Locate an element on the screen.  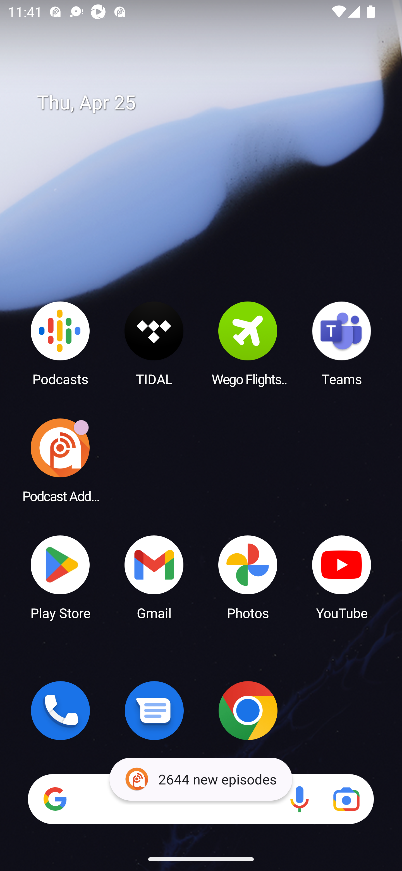
Wego Flights & Hotels is located at coordinates (248, 343).